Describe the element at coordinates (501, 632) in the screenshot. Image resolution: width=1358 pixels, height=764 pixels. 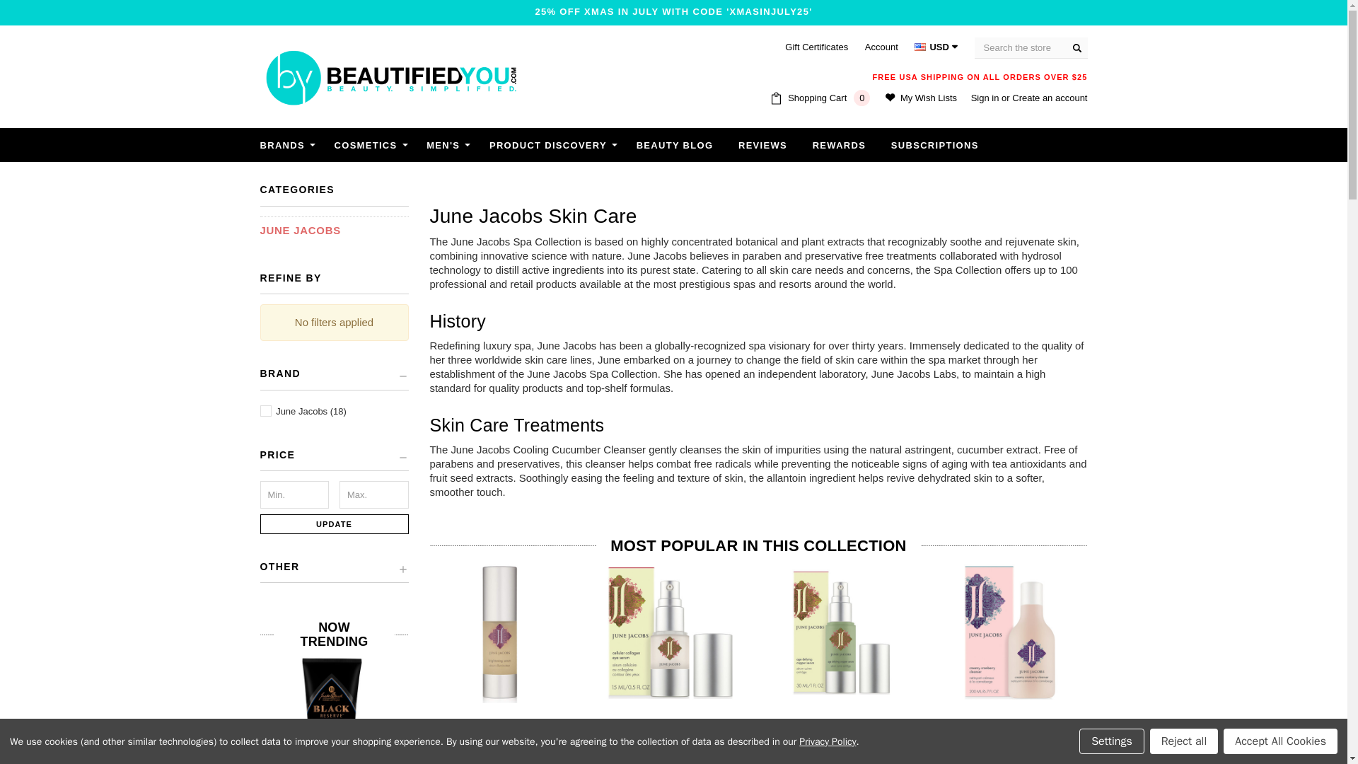
I see `June Jacobs Brightening Serum` at that location.